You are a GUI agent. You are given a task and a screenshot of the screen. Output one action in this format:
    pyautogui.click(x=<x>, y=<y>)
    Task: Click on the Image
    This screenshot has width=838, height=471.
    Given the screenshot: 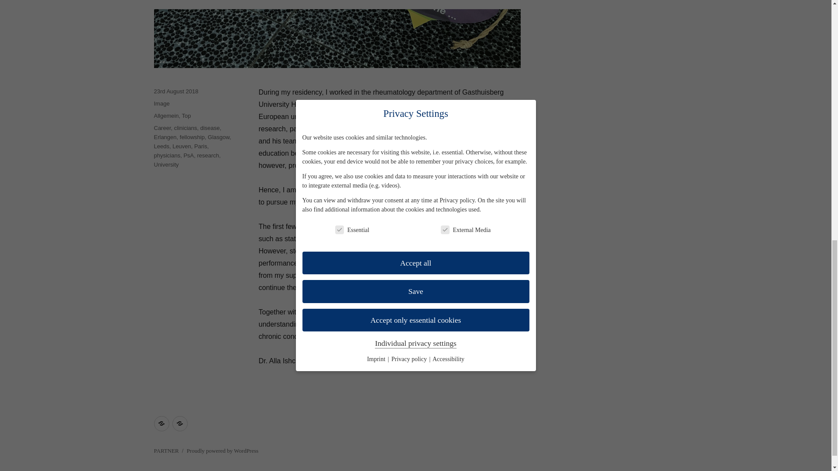 What is the action you would take?
    pyautogui.click(x=161, y=104)
    